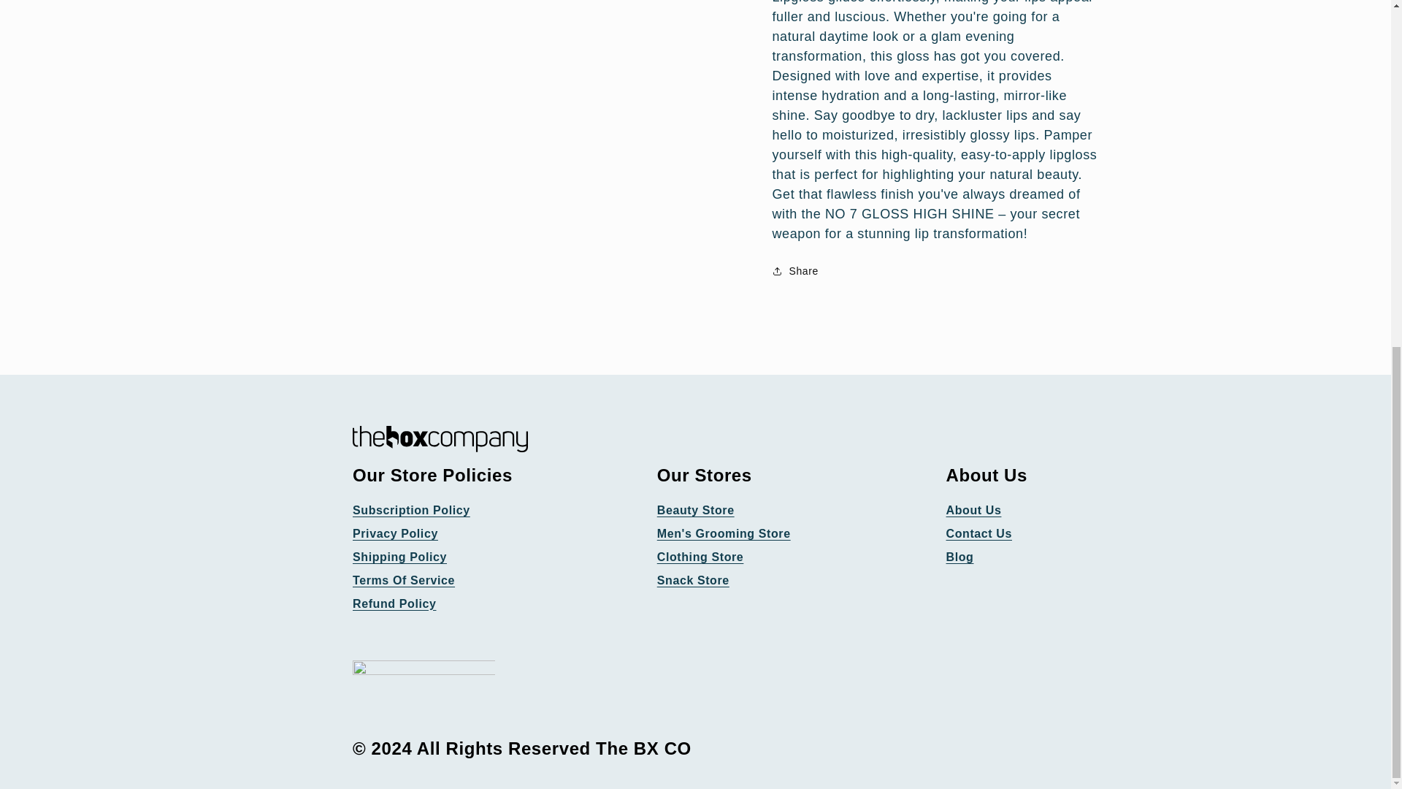  Describe the element at coordinates (411, 510) in the screenshot. I see `Subscription Policy` at that location.